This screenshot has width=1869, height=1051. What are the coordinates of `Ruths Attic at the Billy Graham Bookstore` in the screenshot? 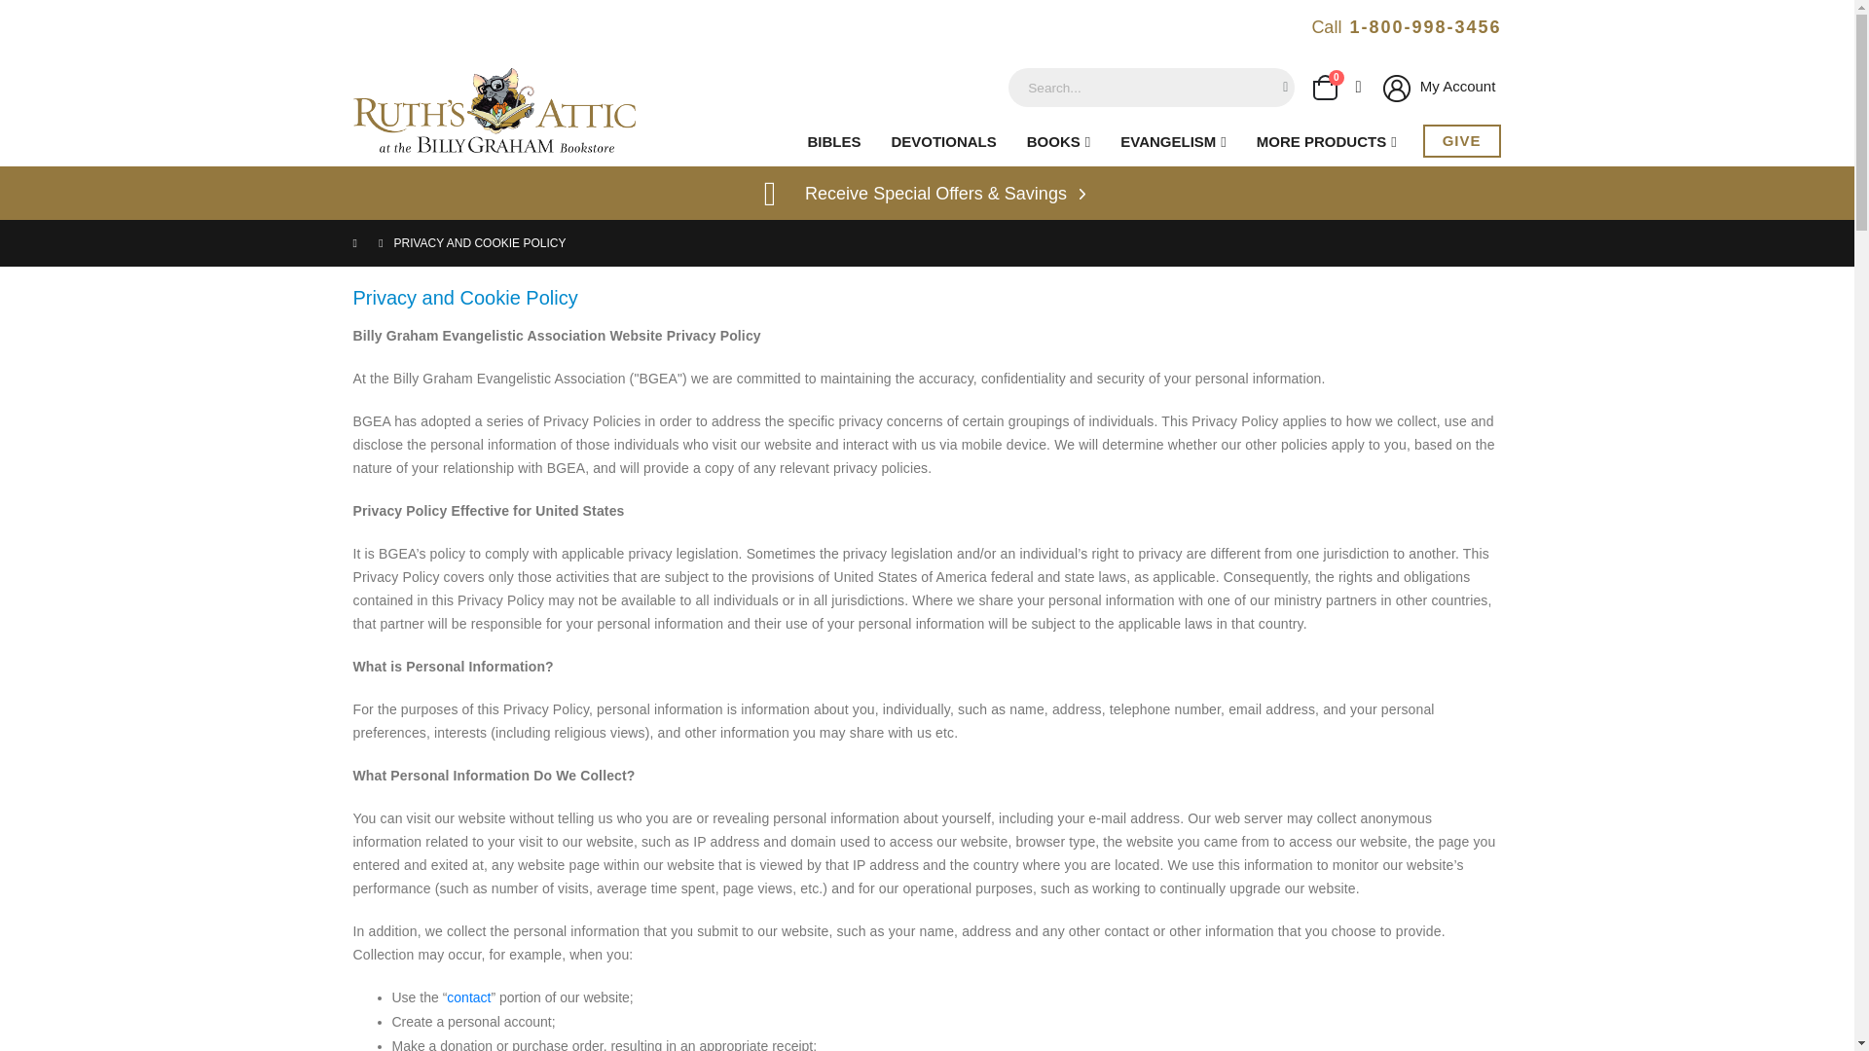 It's located at (494, 113).